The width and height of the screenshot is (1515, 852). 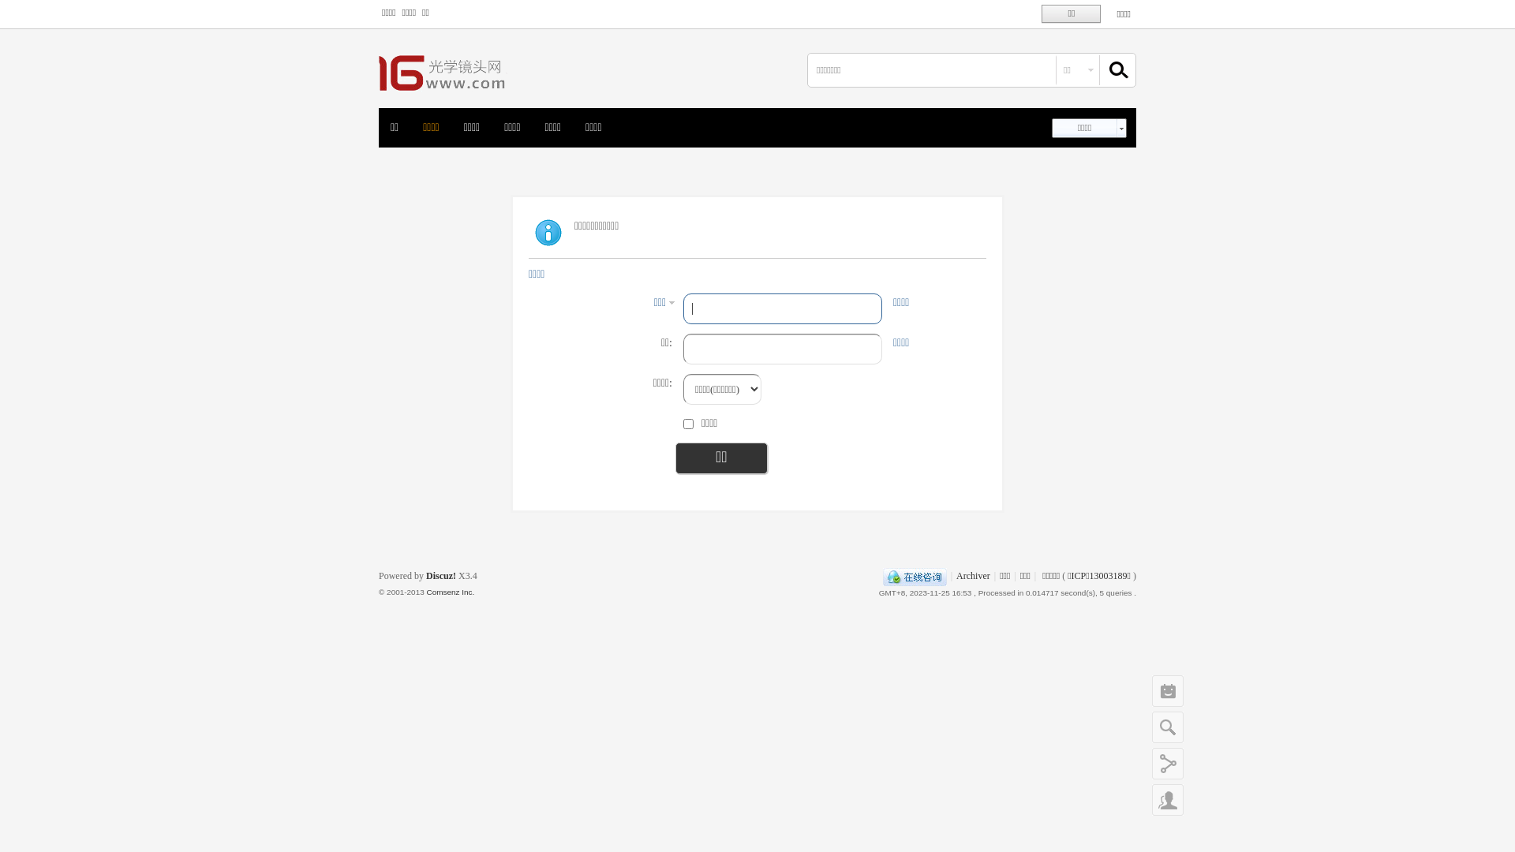 I want to click on Archiver, so click(x=974, y=576).